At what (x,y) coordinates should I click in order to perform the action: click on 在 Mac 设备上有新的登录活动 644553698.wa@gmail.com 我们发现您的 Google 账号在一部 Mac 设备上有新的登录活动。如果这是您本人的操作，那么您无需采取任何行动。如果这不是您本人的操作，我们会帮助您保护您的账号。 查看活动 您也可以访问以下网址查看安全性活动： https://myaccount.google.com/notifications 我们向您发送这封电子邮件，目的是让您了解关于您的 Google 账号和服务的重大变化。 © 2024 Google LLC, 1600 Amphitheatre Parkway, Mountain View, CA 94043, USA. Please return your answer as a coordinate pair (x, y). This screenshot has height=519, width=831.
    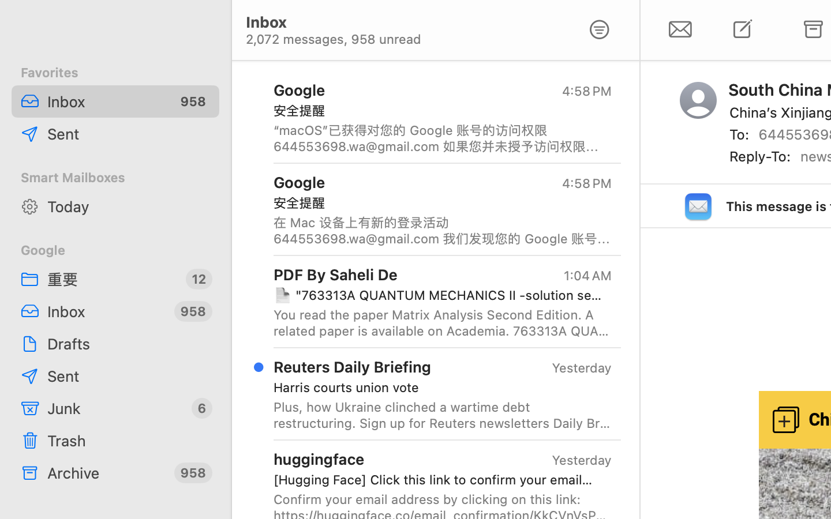
    Looking at the image, I should click on (443, 231).